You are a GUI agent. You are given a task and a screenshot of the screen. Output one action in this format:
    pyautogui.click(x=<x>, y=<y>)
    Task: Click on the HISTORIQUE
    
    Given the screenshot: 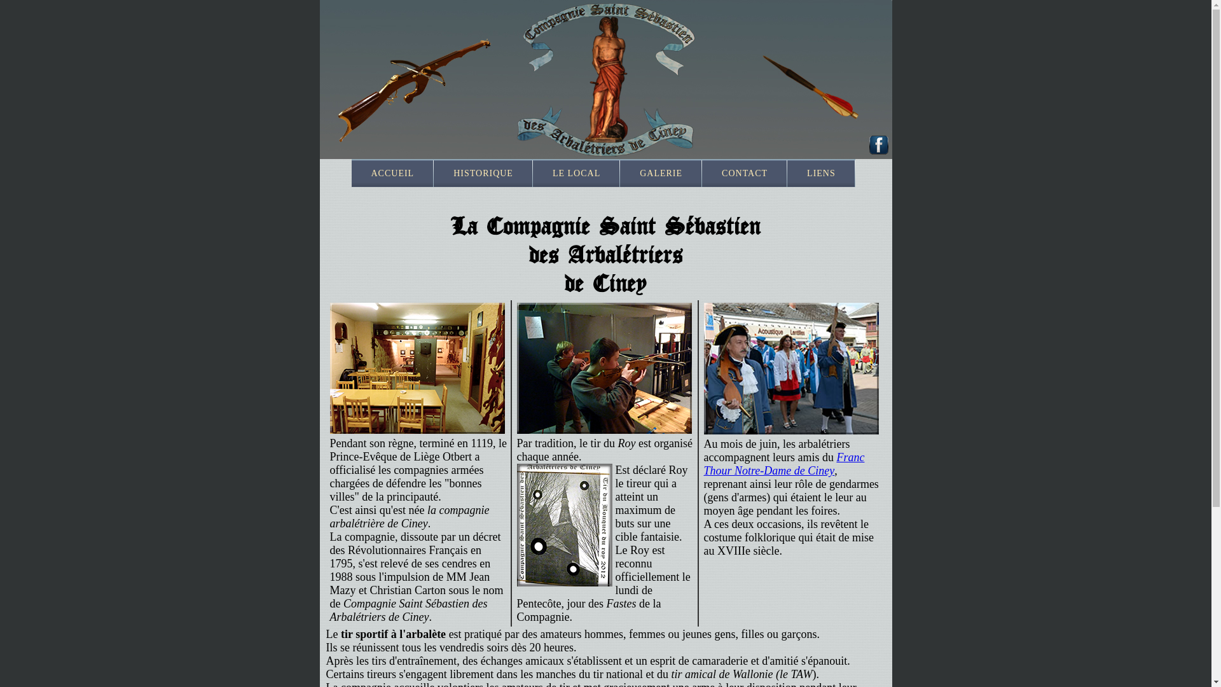 What is the action you would take?
    pyautogui.click(x=483, y=174)
    